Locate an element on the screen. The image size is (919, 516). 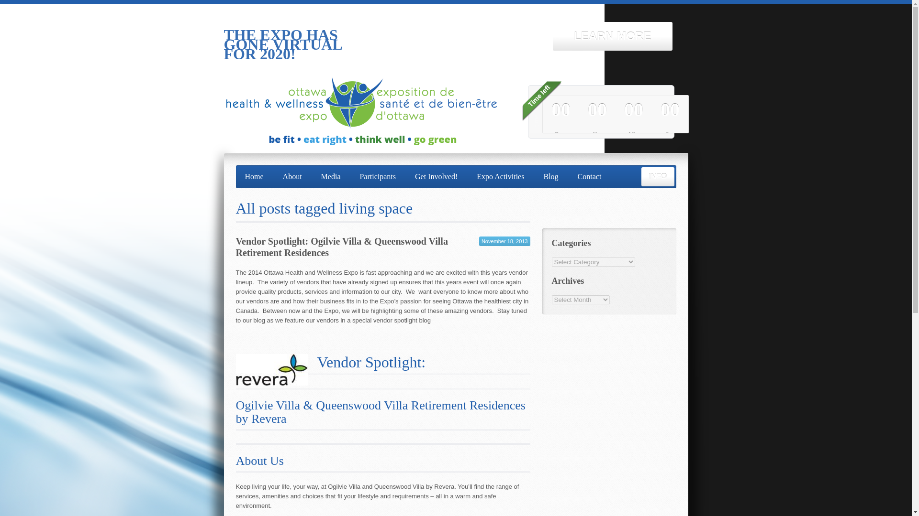
Participants is located at coordinates (377, 176).